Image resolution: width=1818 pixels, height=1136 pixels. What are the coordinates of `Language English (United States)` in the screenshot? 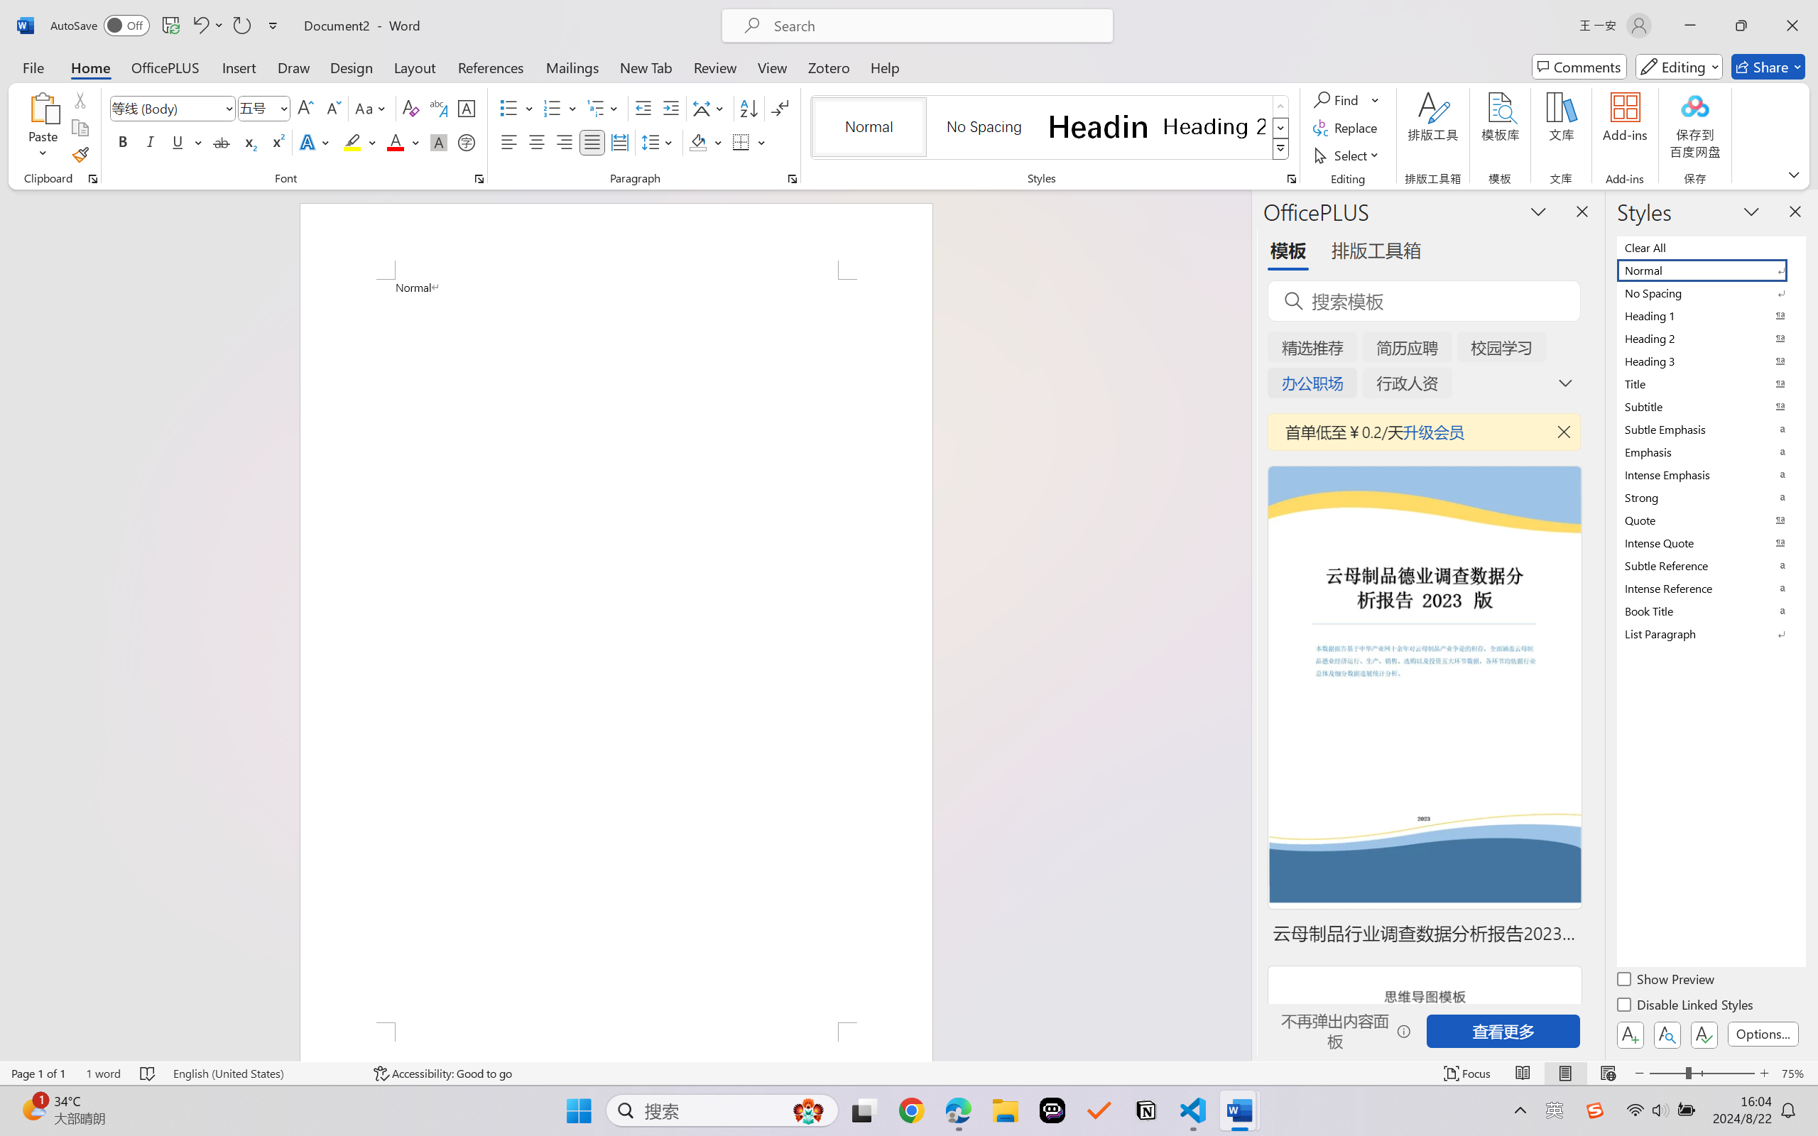 It's located at (263, 1074).